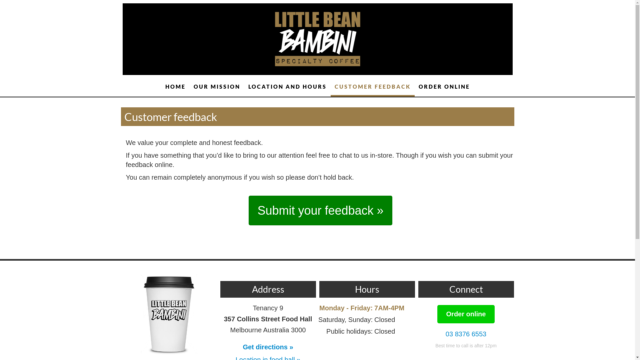 The width and height of the screenshot is (640, 360). What do you see at coordinates (466, 314) in the screenshot?
I see `Order online` at bounding box center [466, 314].